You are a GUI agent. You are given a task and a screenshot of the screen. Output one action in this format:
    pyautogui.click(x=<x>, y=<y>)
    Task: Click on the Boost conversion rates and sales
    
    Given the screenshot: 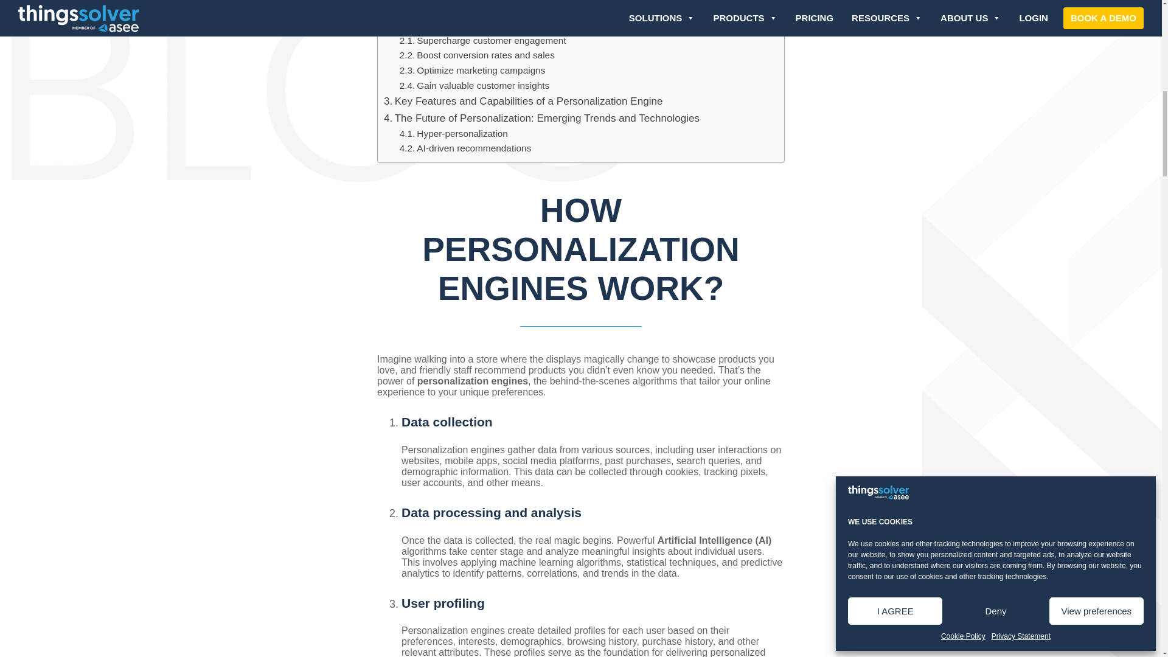 What is the action you would take?
    pyautogui.click(x=477, y=55)
    